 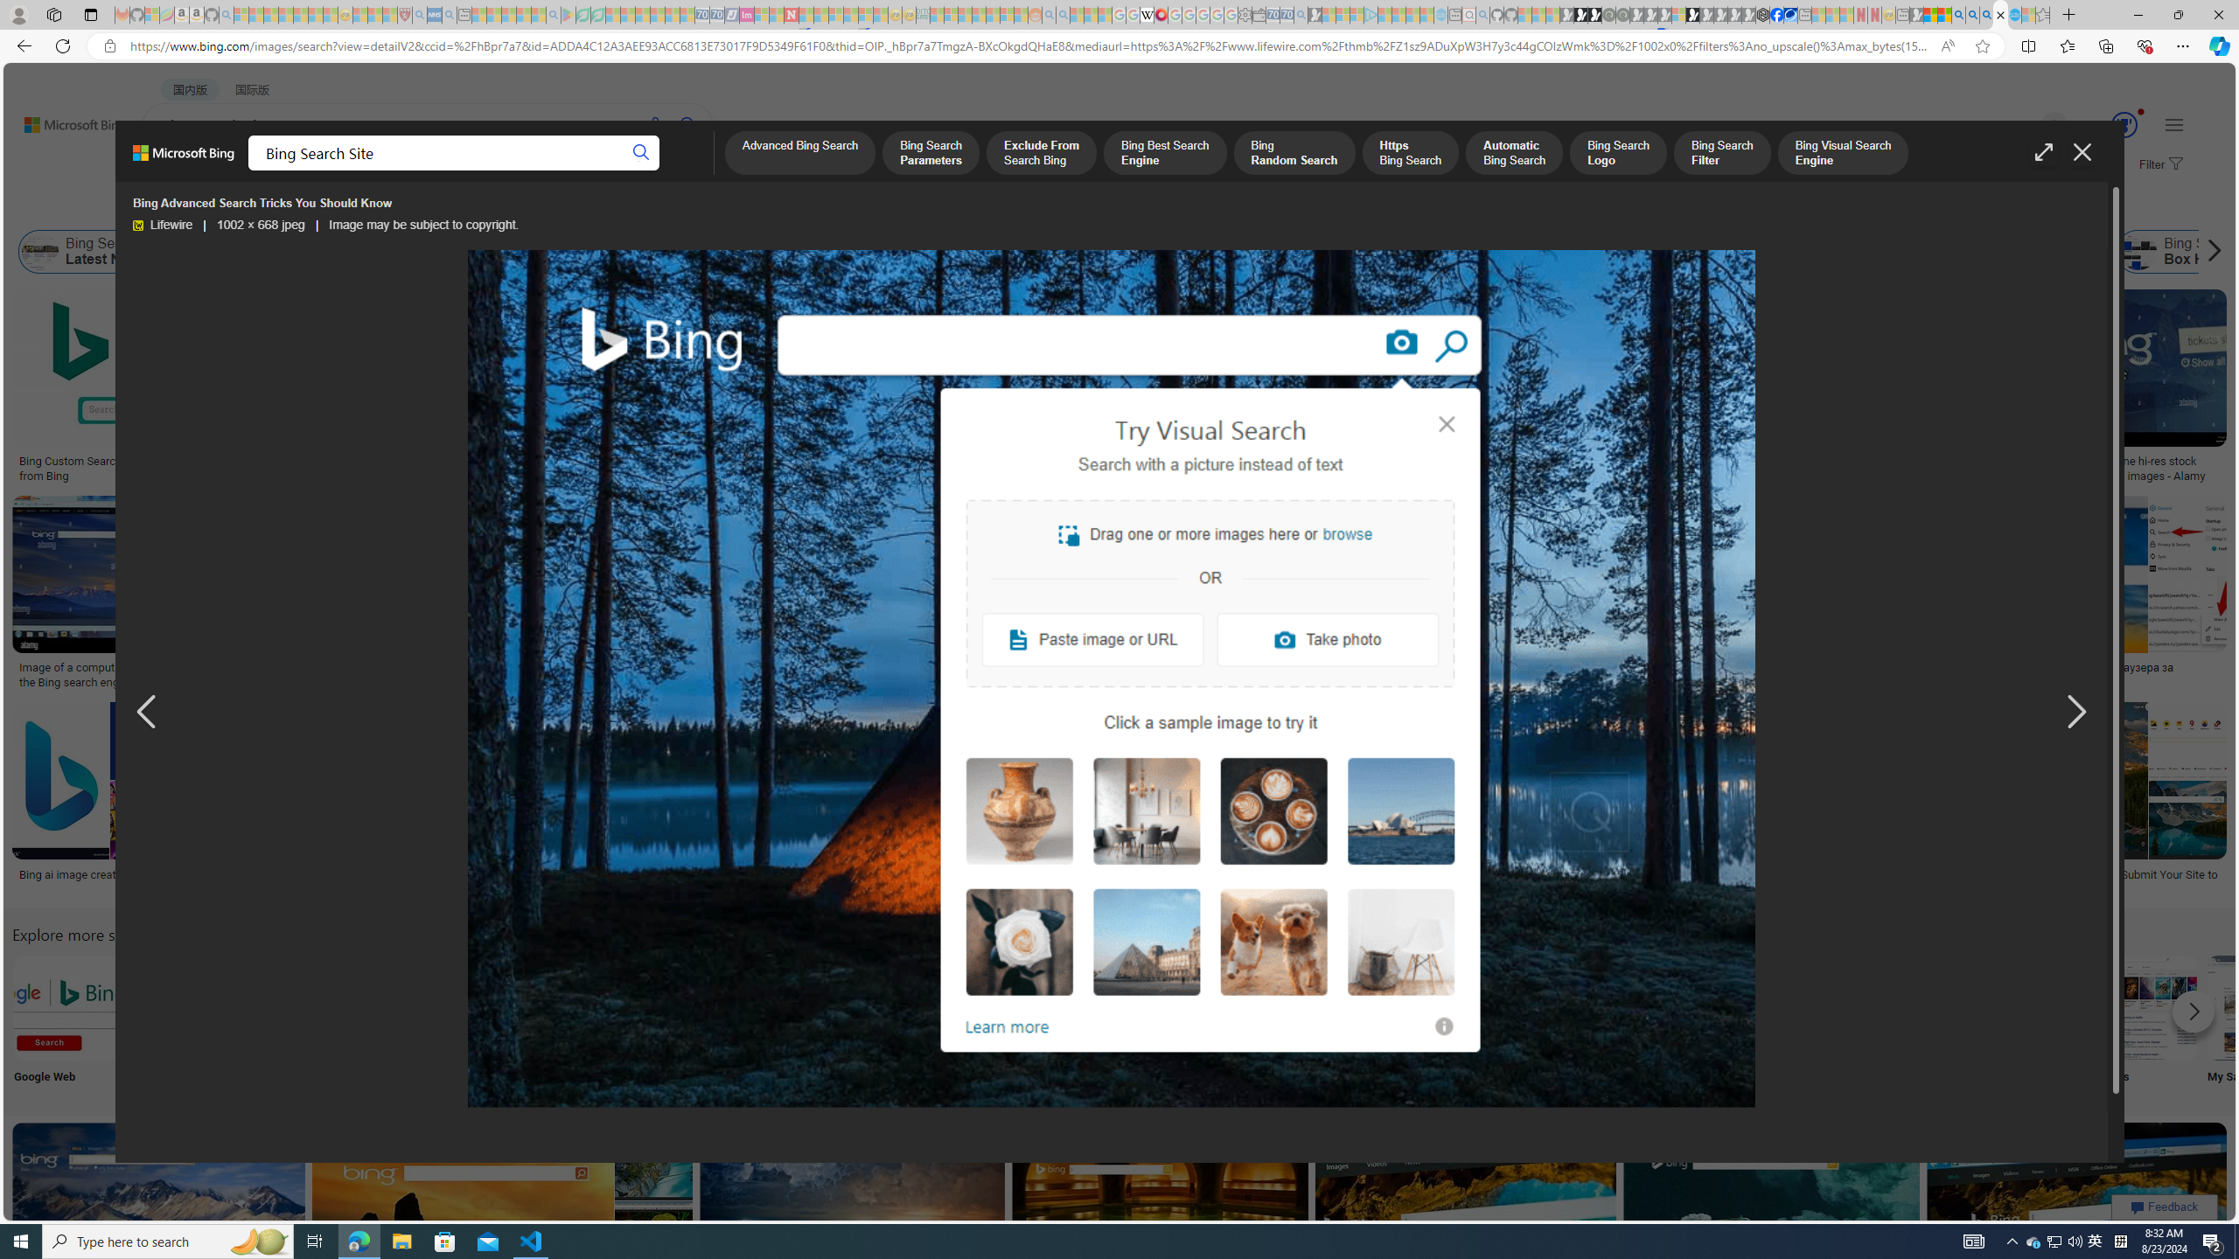 What do you see at coordinates (1235, 456) in the screenshot?
I see `Mugs` at bounding box center [1235, 456].